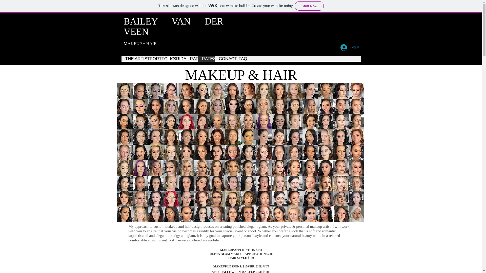 The width and height of the screenshot is (486, 273). Describe the element at coordinates (350, 48) in the screenshot. I see `Log In` at that location.